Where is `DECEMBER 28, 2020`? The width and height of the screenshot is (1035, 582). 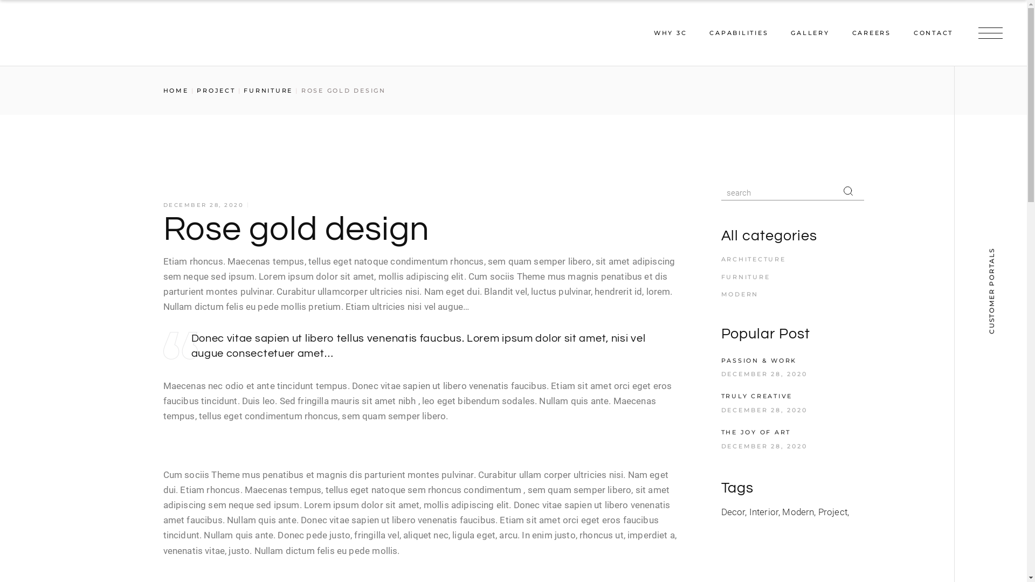 DECEMBER 28, 2020 is located at coordinates (764, 374).